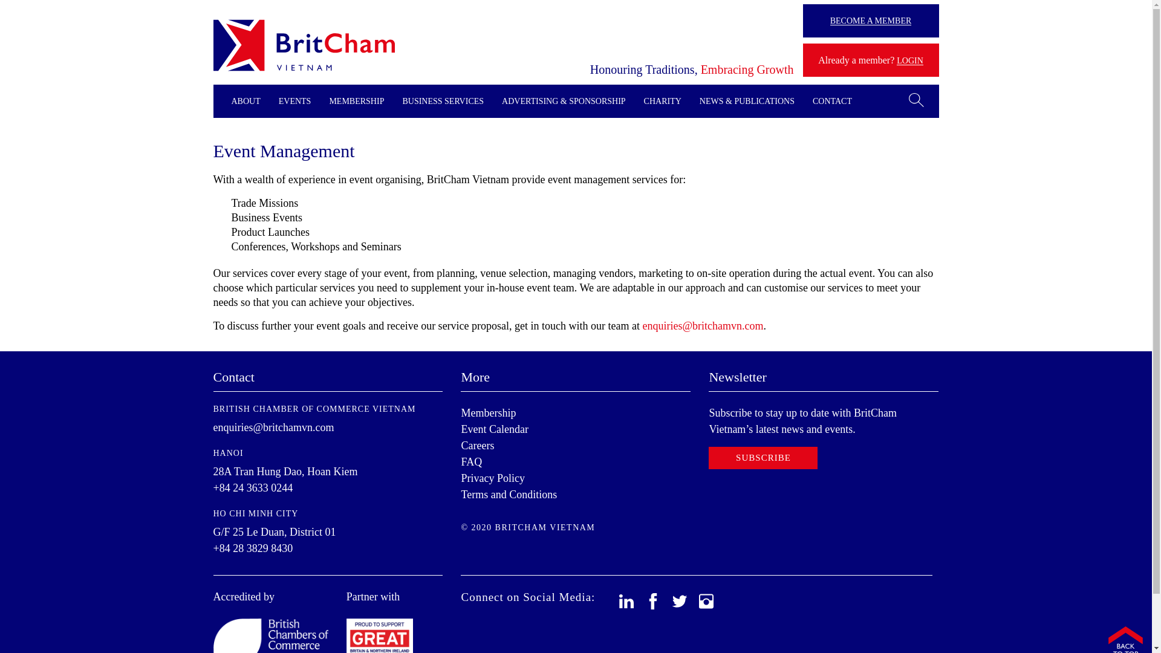  What do you see at coordinates (294, 102) in the screenshot?
I see `EVENTS` at bounding box center [294, 102].